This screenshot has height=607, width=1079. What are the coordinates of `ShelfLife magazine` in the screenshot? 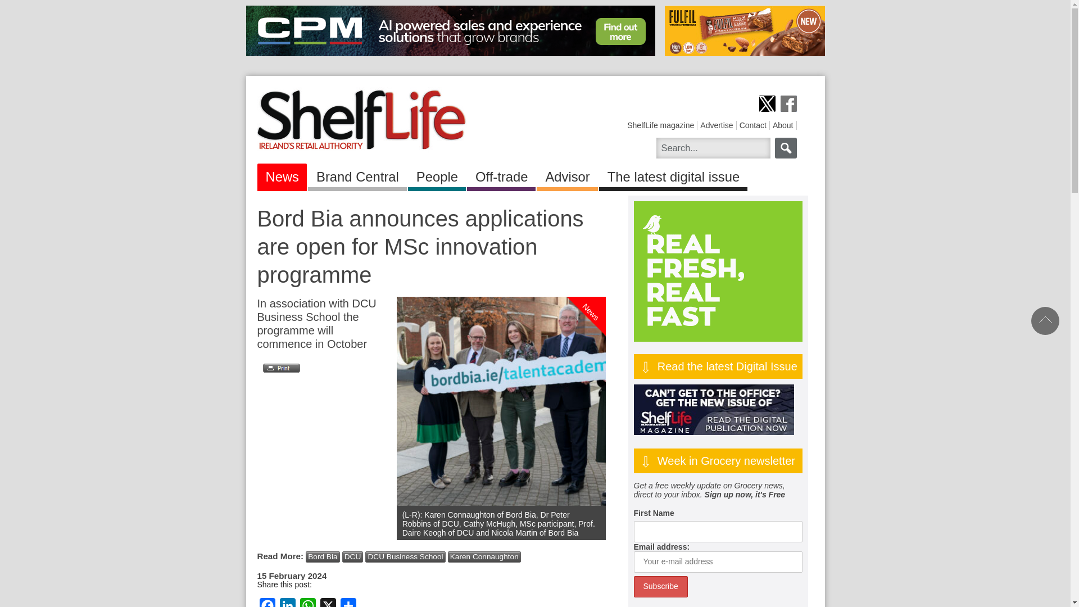 It's located at (660, 125).